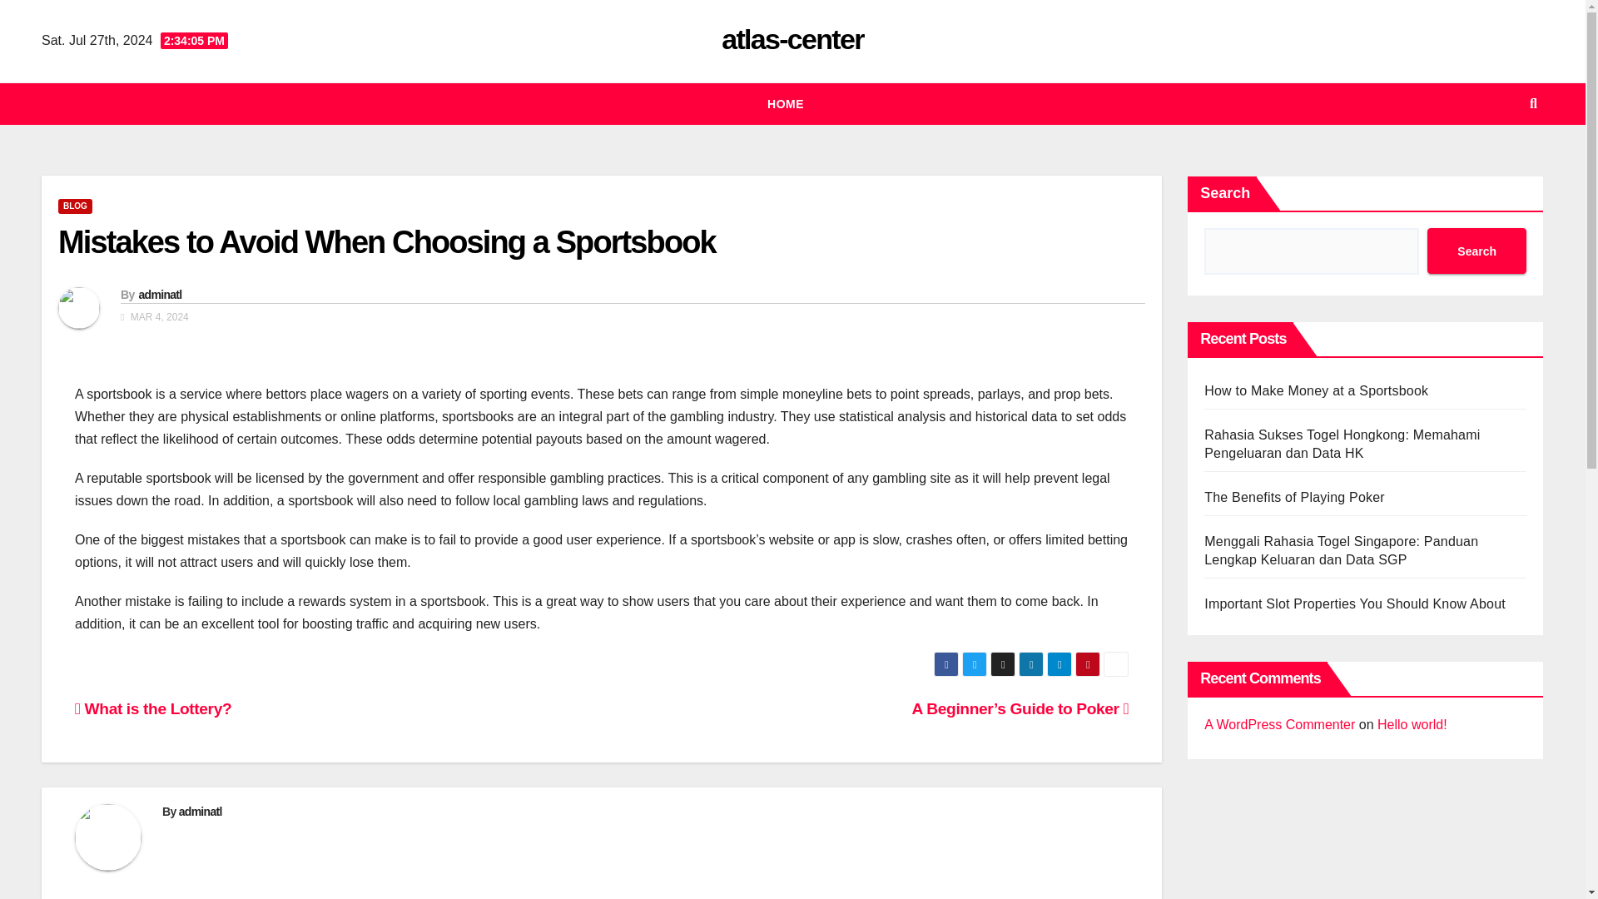  Describe the element at coordinates (1317, 391) in the screenshot. I see `How to Make Money at a Sportsbook` at that location.